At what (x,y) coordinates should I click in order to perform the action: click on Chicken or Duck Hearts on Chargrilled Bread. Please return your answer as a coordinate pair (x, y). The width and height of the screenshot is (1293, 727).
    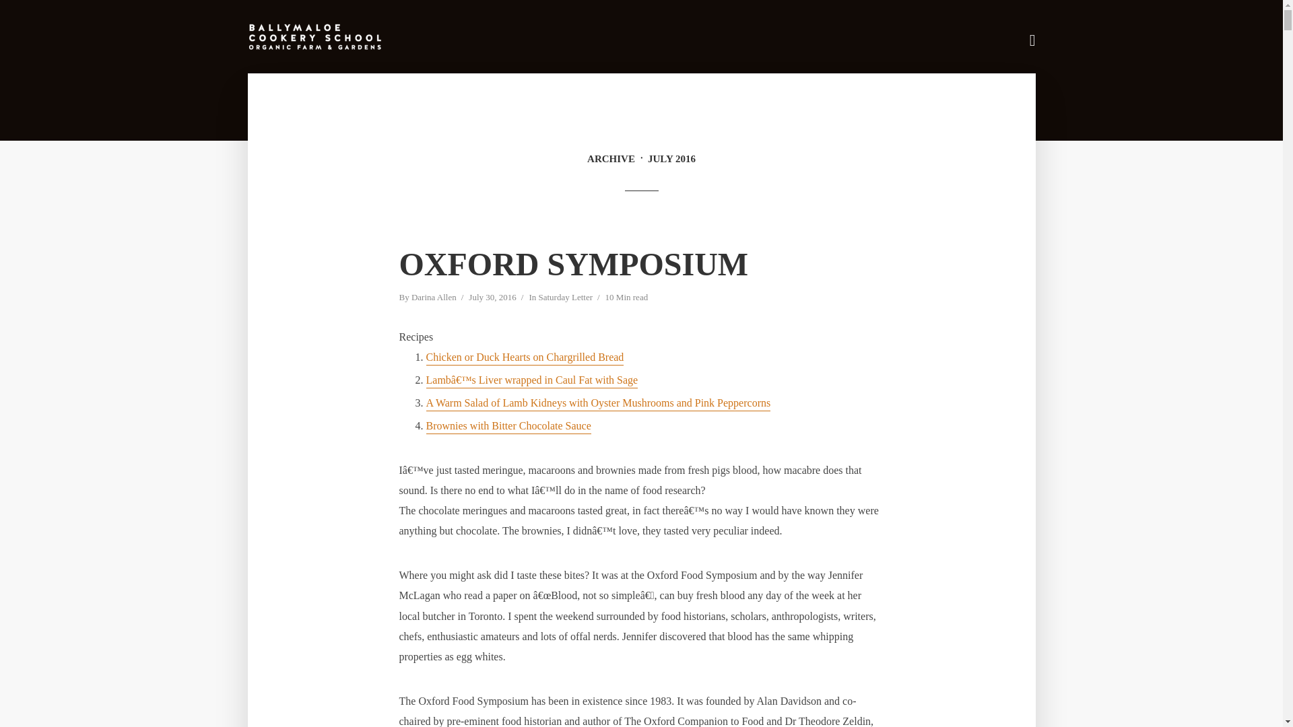
    Looking at the image, I should click on (524, 358).